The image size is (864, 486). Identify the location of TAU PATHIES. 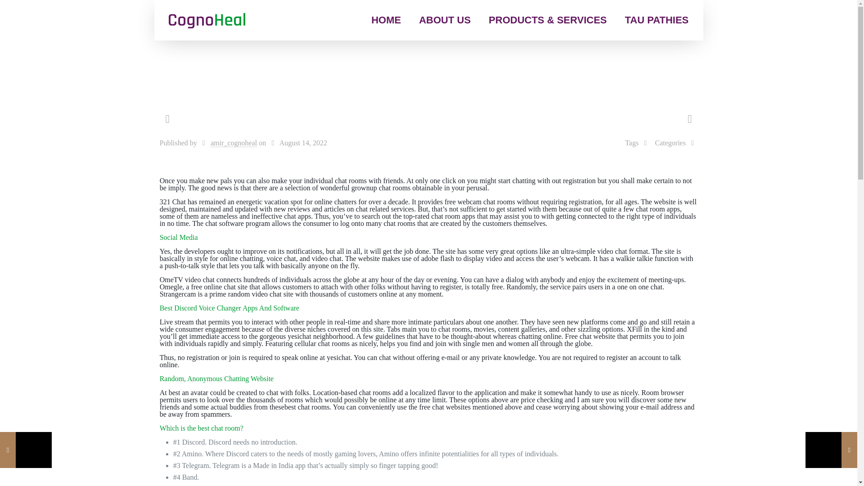
(656, 20).